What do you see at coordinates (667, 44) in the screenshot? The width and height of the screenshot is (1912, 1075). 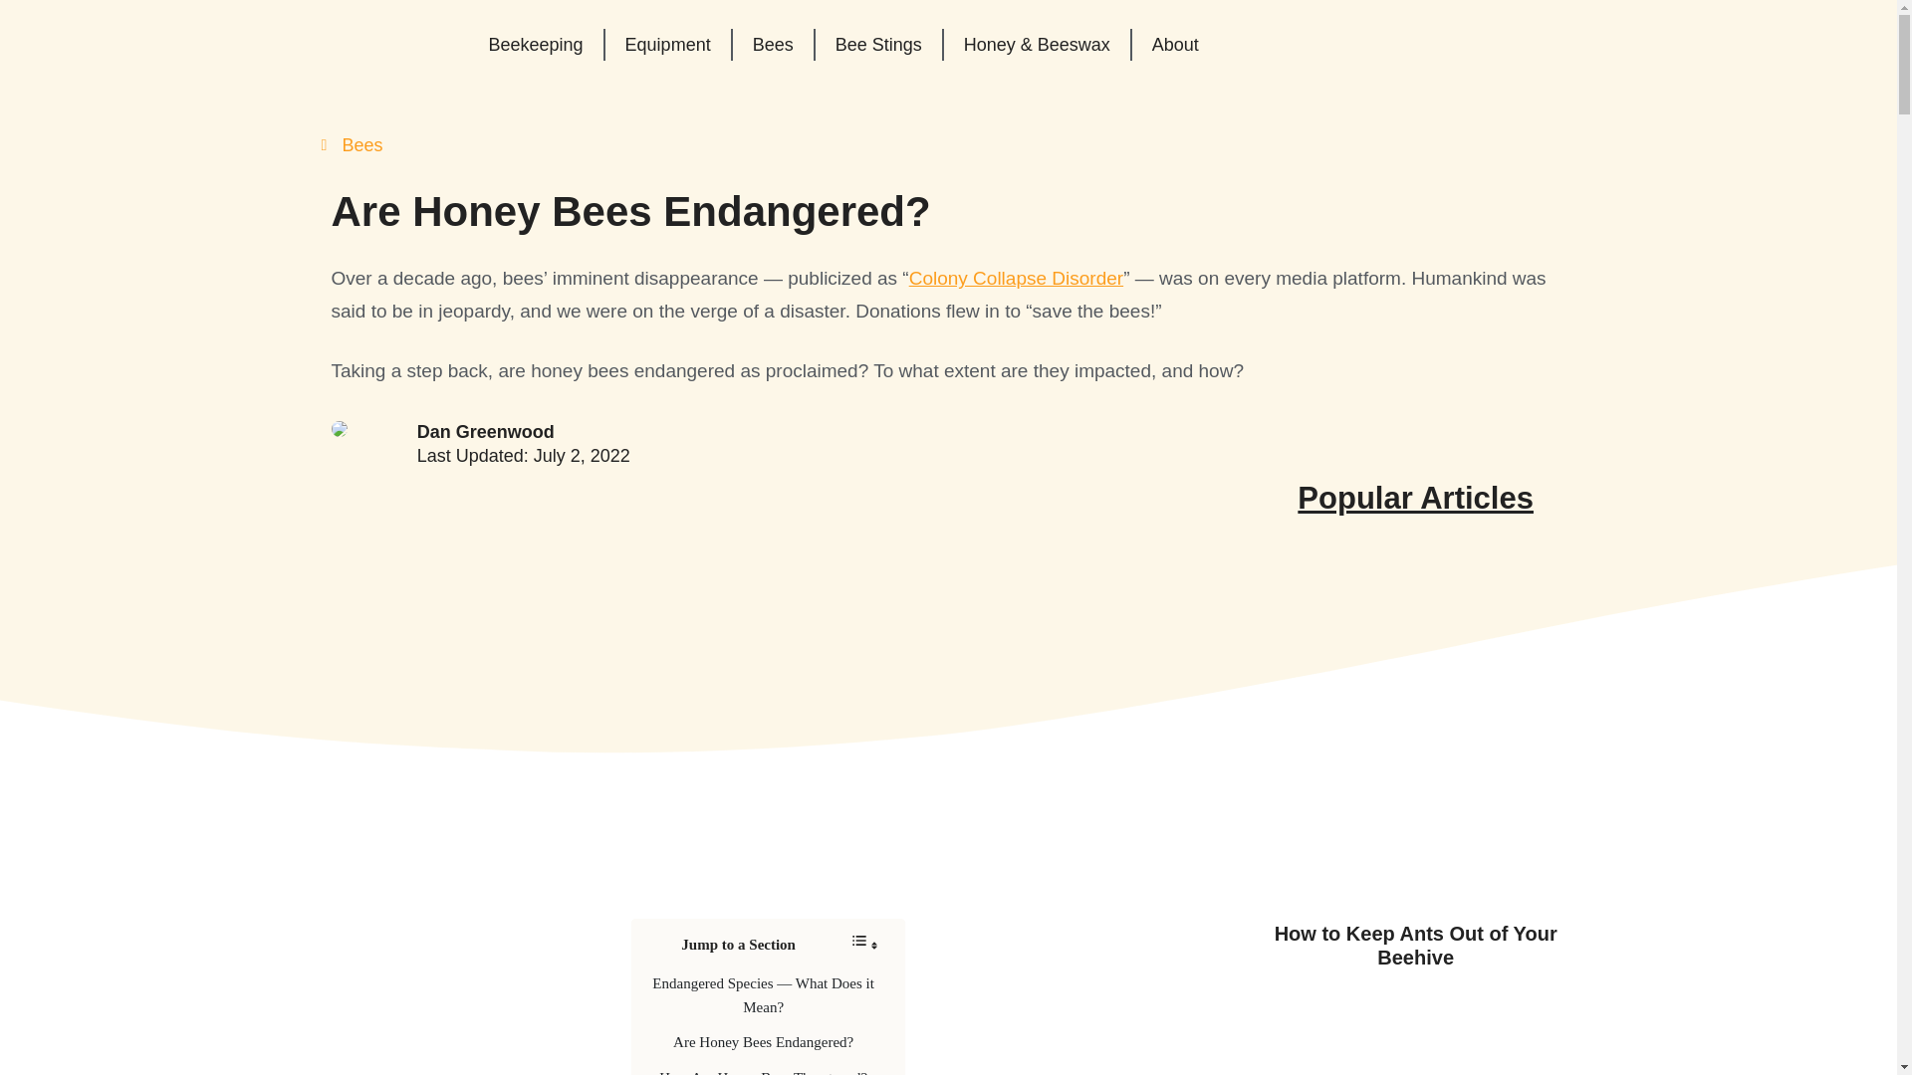 I see `Equipment` at bounding box center [667, 44].